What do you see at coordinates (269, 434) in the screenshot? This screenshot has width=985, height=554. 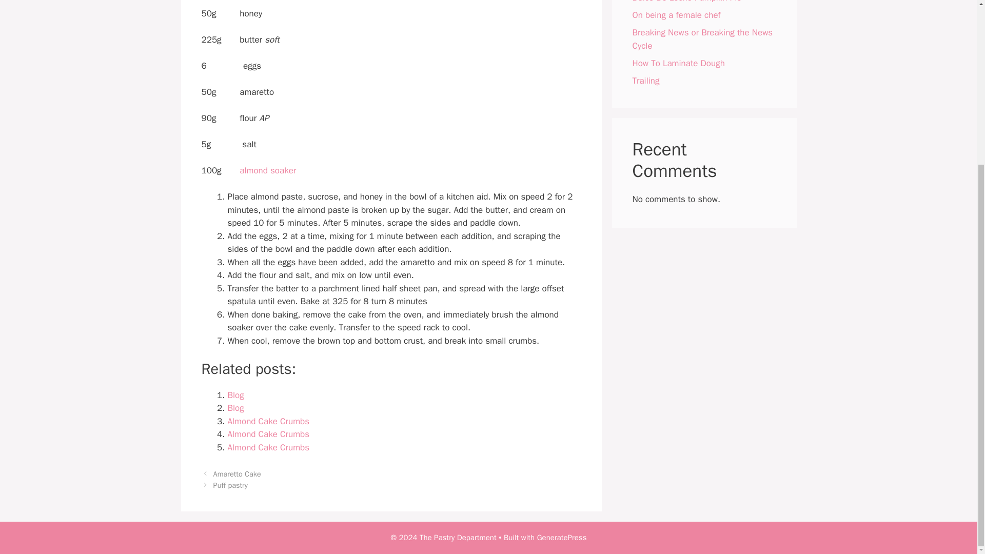 I see `Almond Cake Crumbs` at bounding box center [269, 434].